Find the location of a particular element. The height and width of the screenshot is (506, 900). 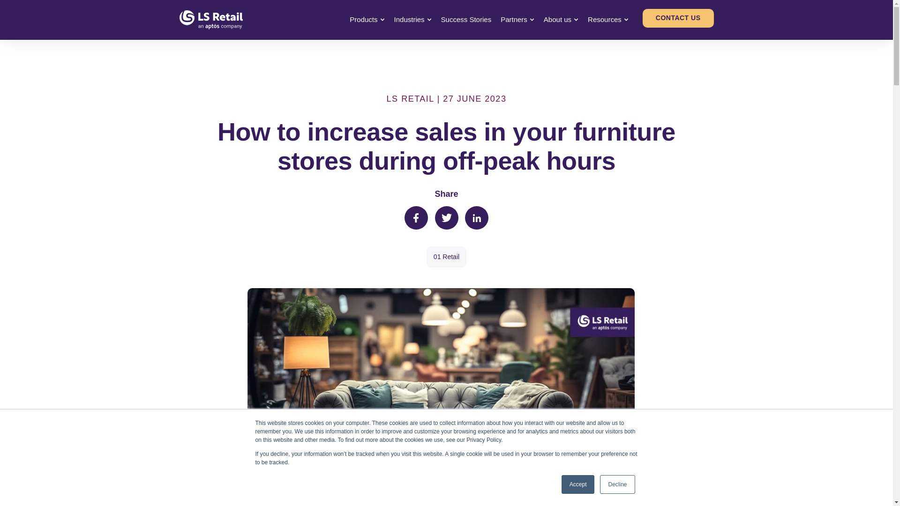

Accept is located at coordinates (578, 484).